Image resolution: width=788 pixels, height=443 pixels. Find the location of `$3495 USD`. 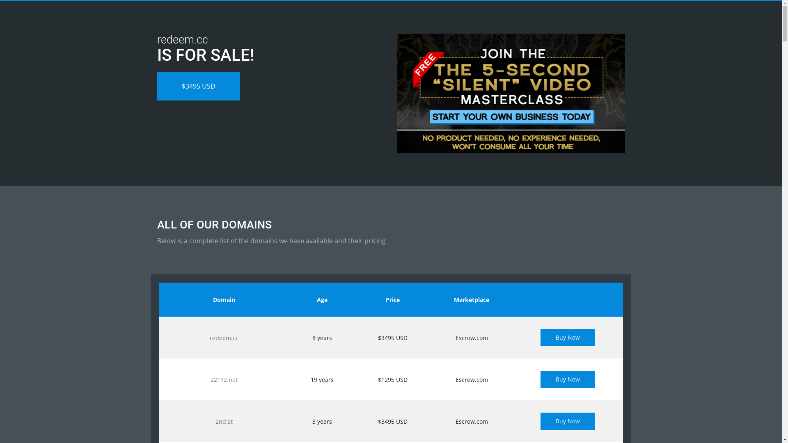

$3495 USD is located at coordinates (198, 86).